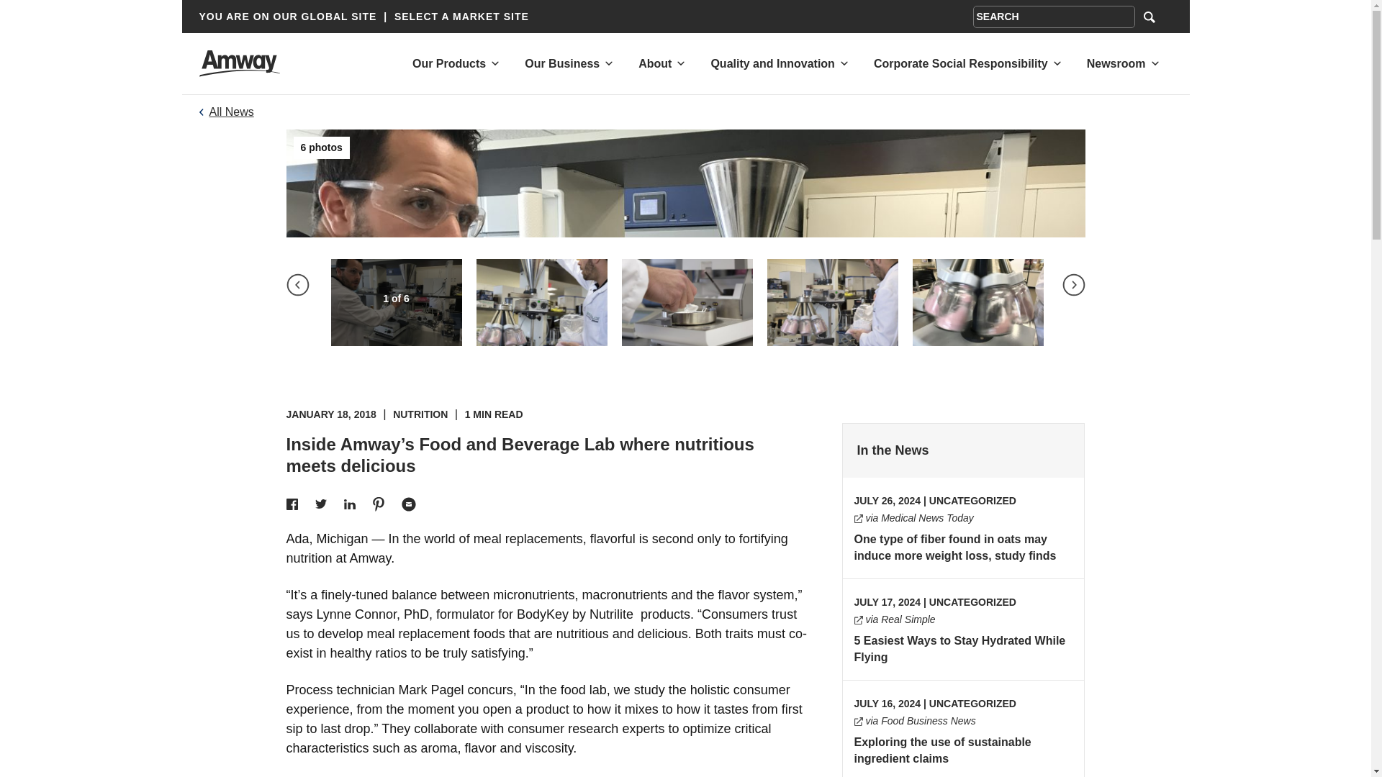  What do you see at coordinates (655, 63) in the screenshot?
I see `About` at bounding box center [655, 63].